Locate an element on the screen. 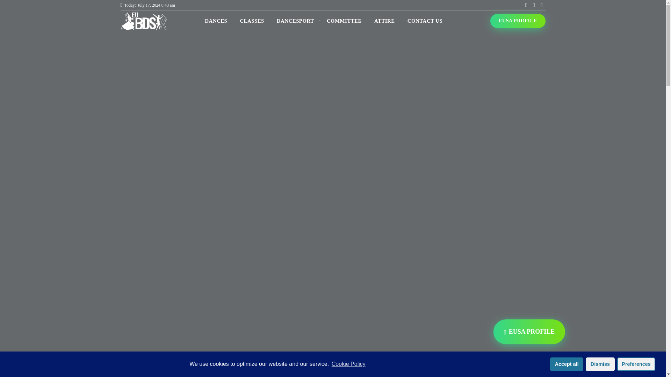 Image resolution: width=671 pixels, height=377 pixels. DANCES is located at coordinates (216, 21).